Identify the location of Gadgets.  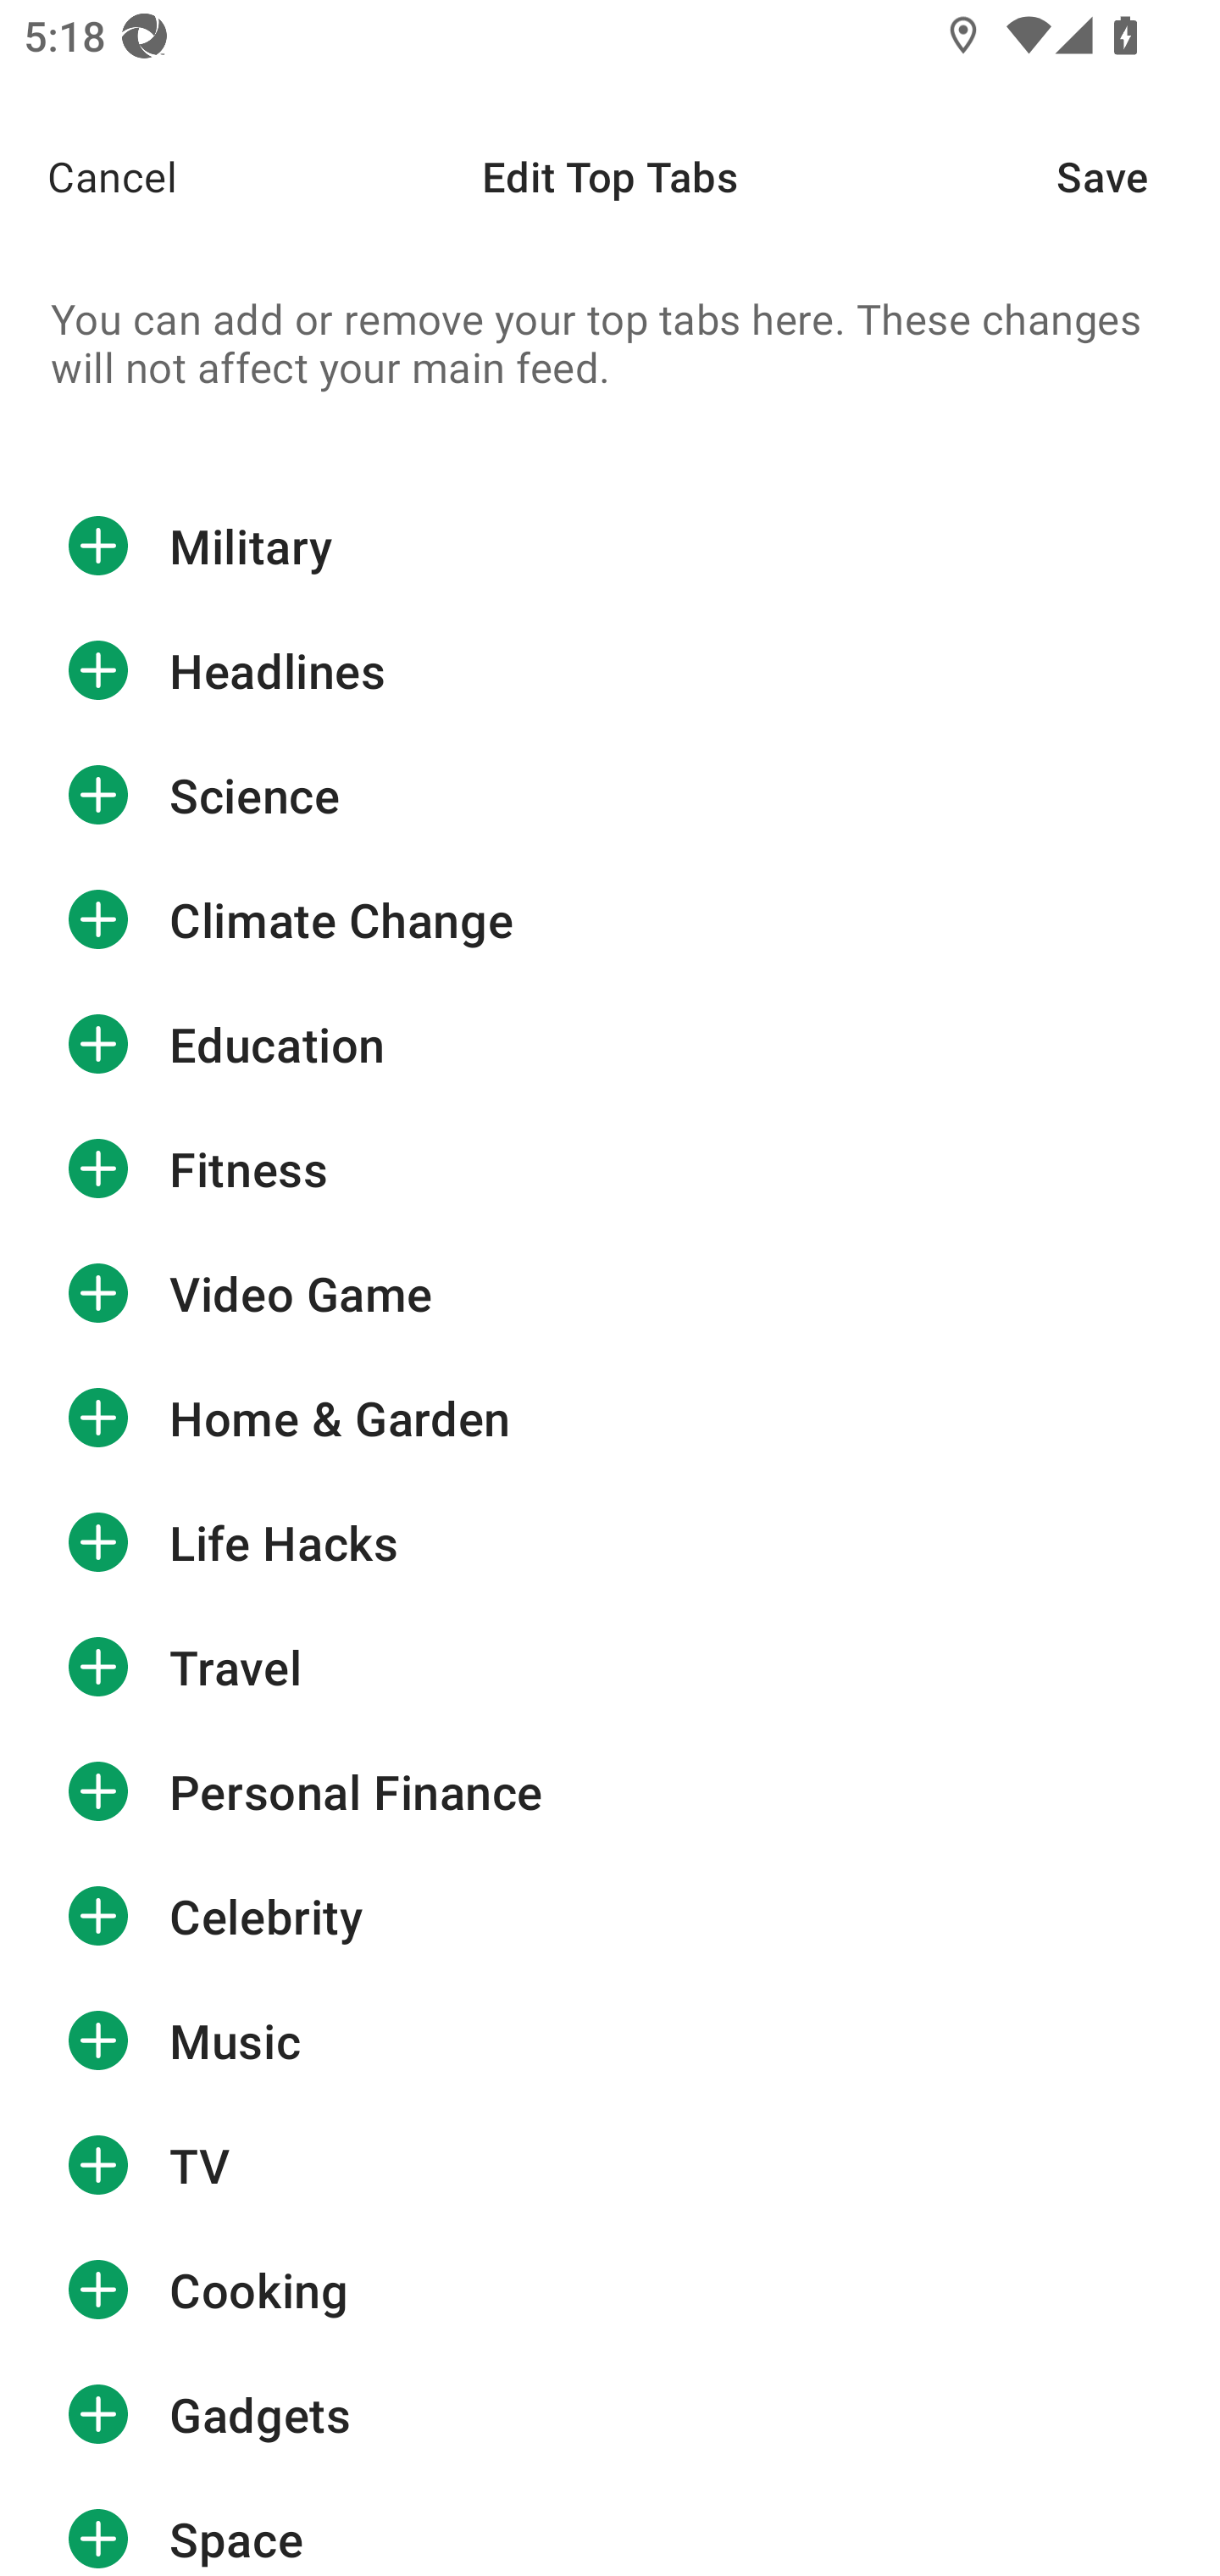
(610, 2415).